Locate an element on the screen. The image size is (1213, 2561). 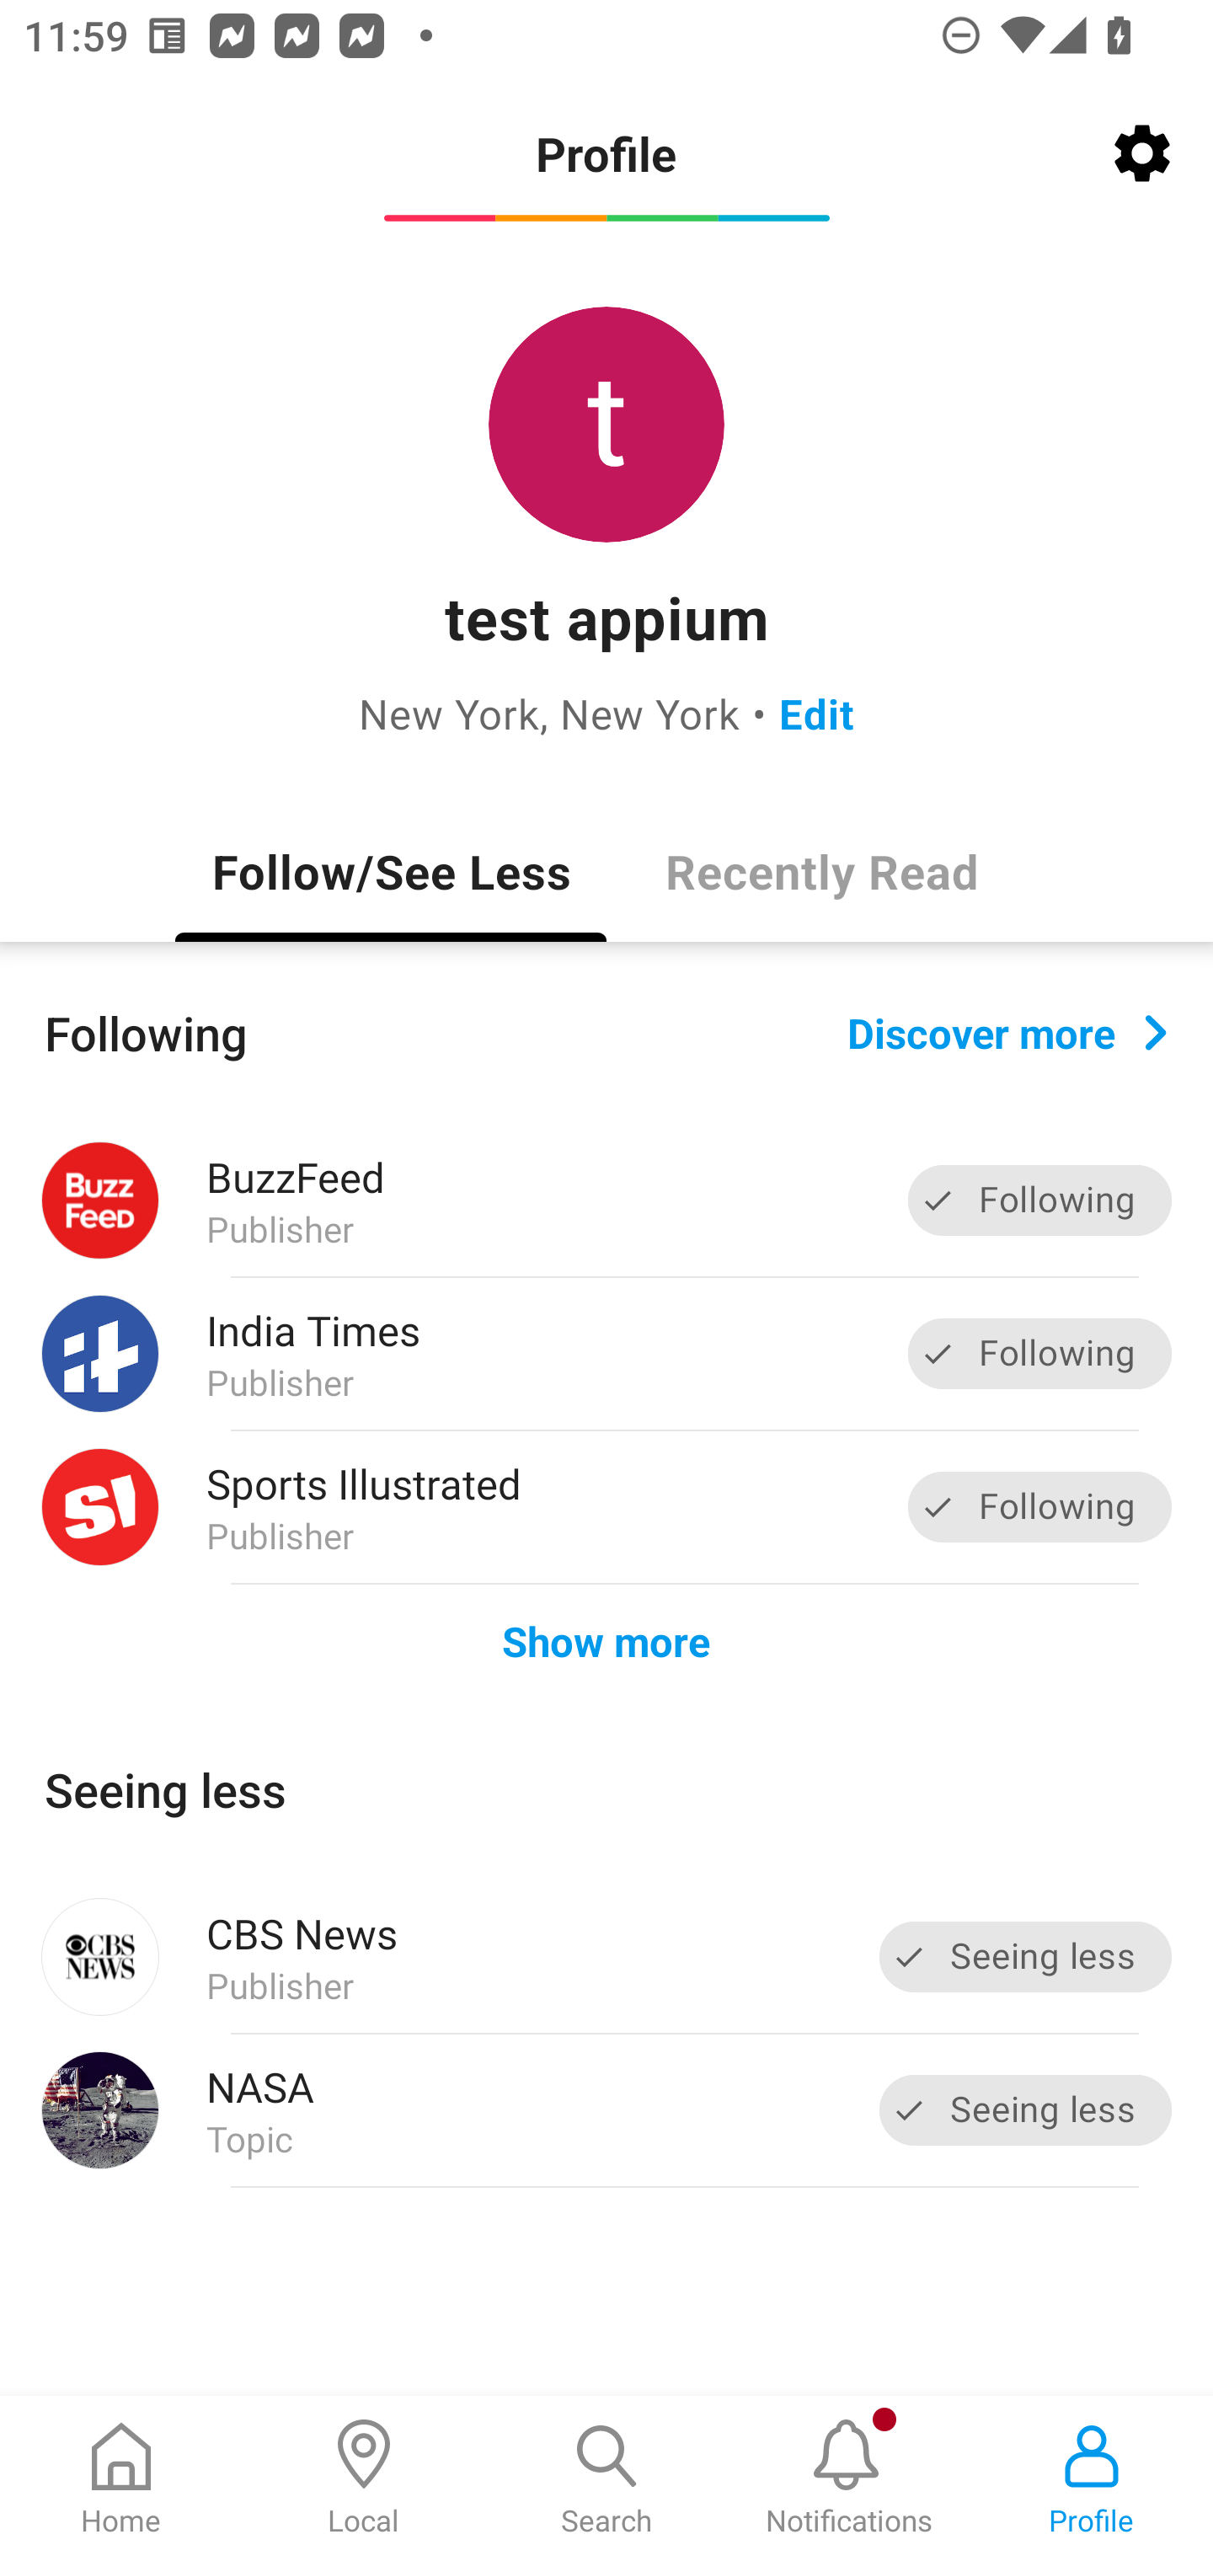
Discover more is located at coordinates (1007, 1031).